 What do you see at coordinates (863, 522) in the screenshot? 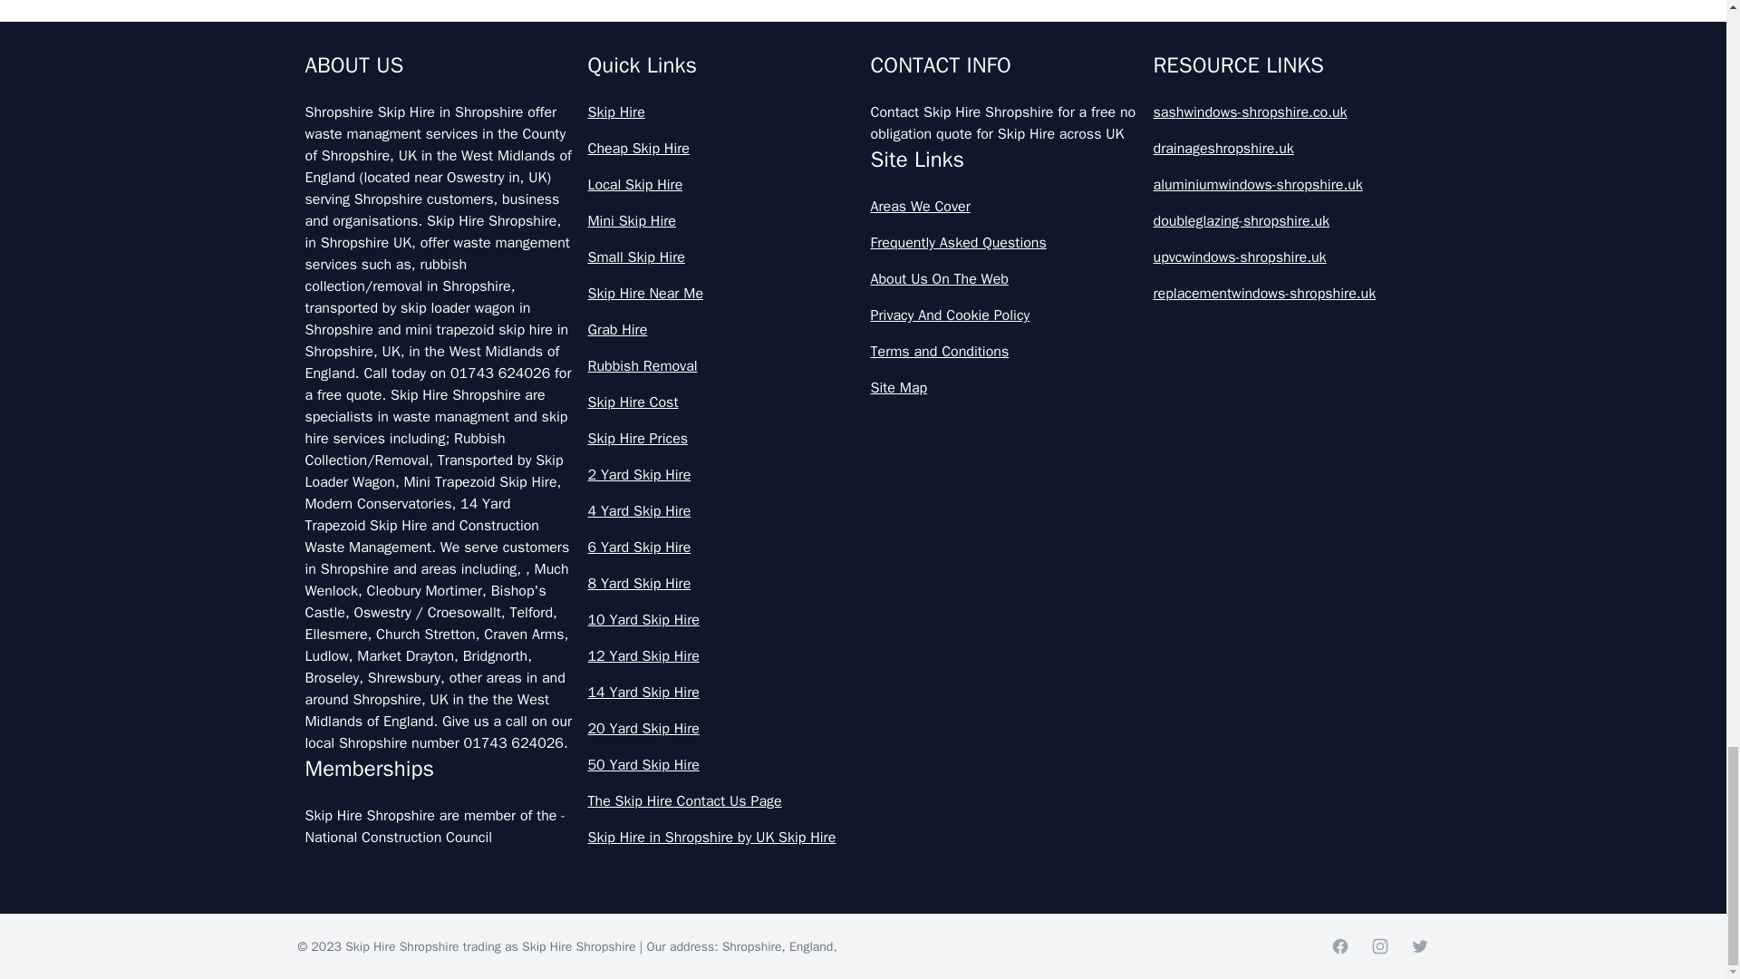
I see `Do I Need A Permit To Hire A Skip In Shropshire` at bounding box center [863, 522].